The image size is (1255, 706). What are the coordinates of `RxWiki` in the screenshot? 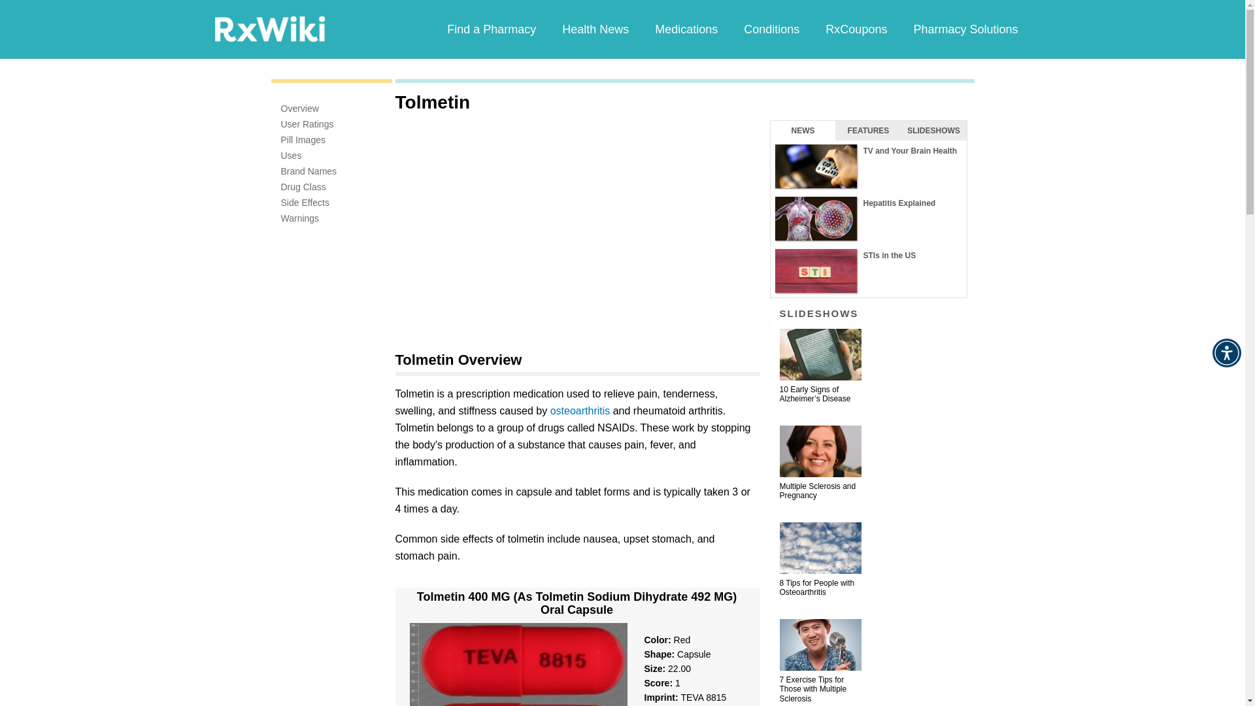 It's located at (269, 28).